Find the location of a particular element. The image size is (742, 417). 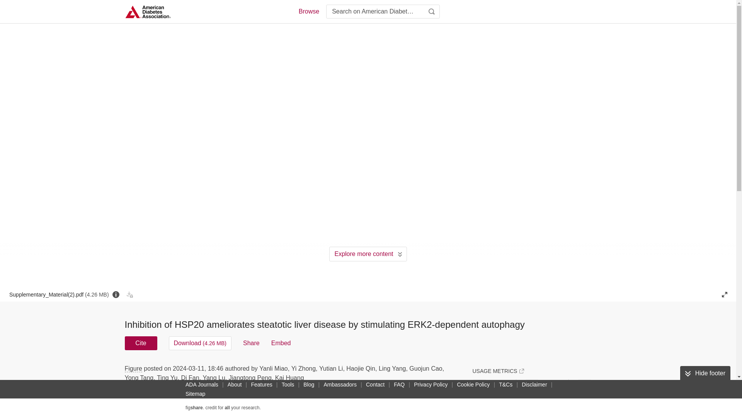

Hide footer is located at coordinates (705, 373).